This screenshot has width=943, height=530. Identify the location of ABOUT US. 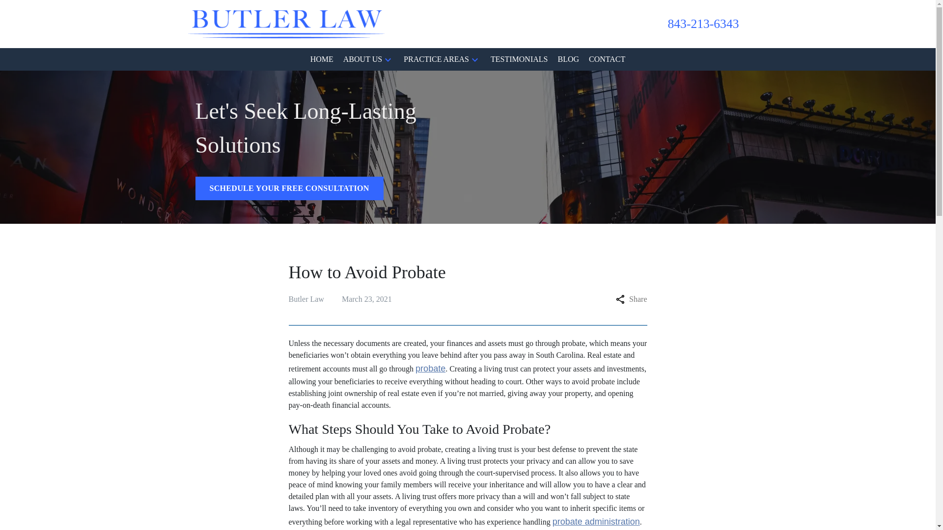
(362, 59).